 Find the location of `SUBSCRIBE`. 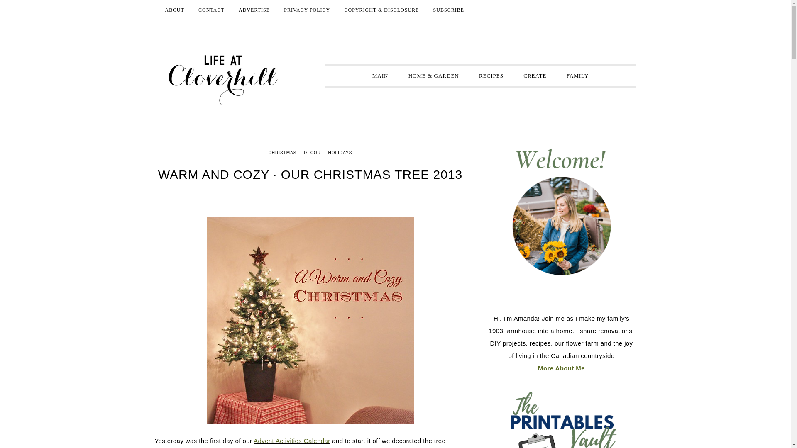

SUBSCRIBE is located at coordinates (448, 10).